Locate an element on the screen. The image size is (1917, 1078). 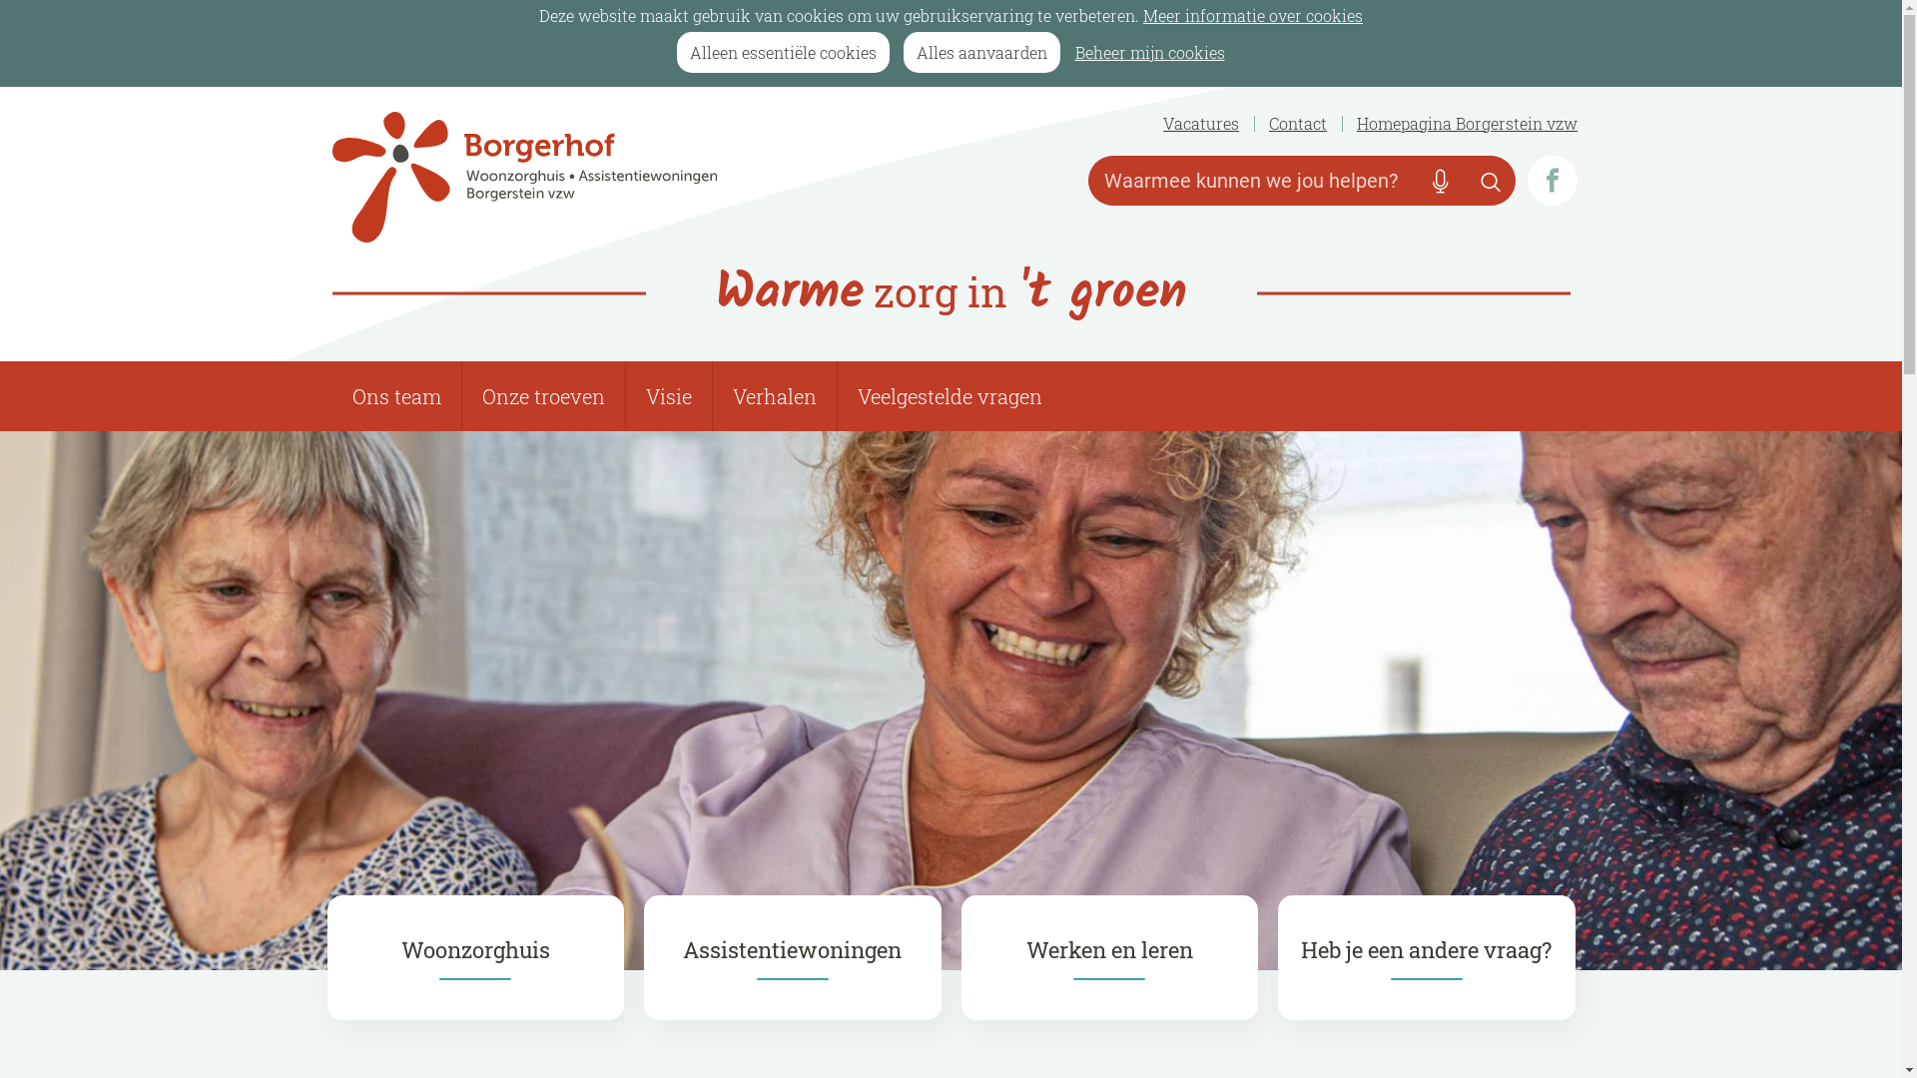
Veelgestelde vragen is located at coordinates (949, 396).